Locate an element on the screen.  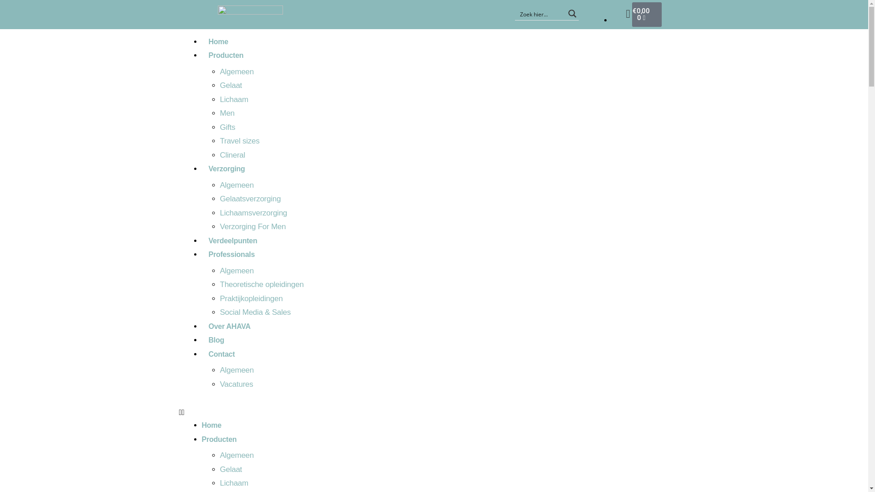
Gelaat is located at coordinates (231, 86).